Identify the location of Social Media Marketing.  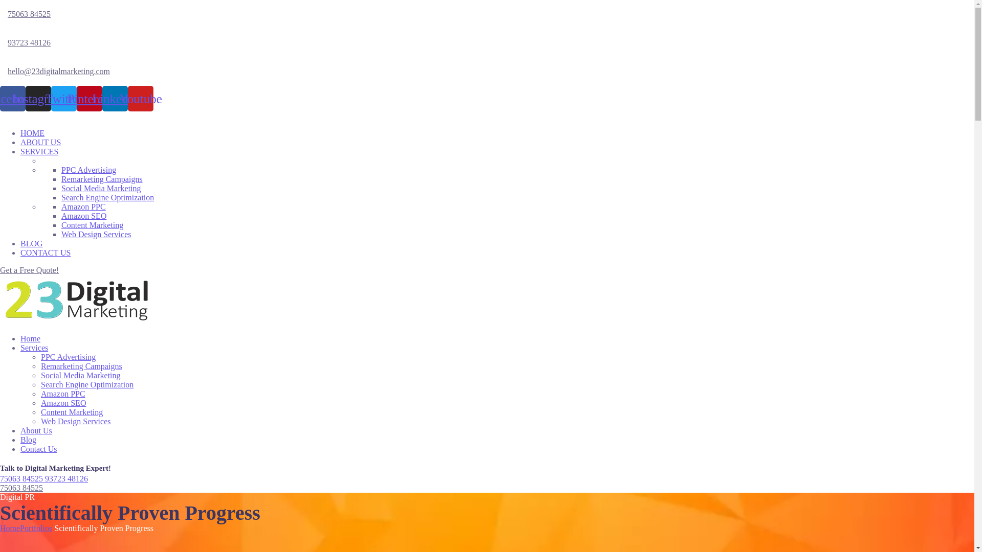
(81, 375).